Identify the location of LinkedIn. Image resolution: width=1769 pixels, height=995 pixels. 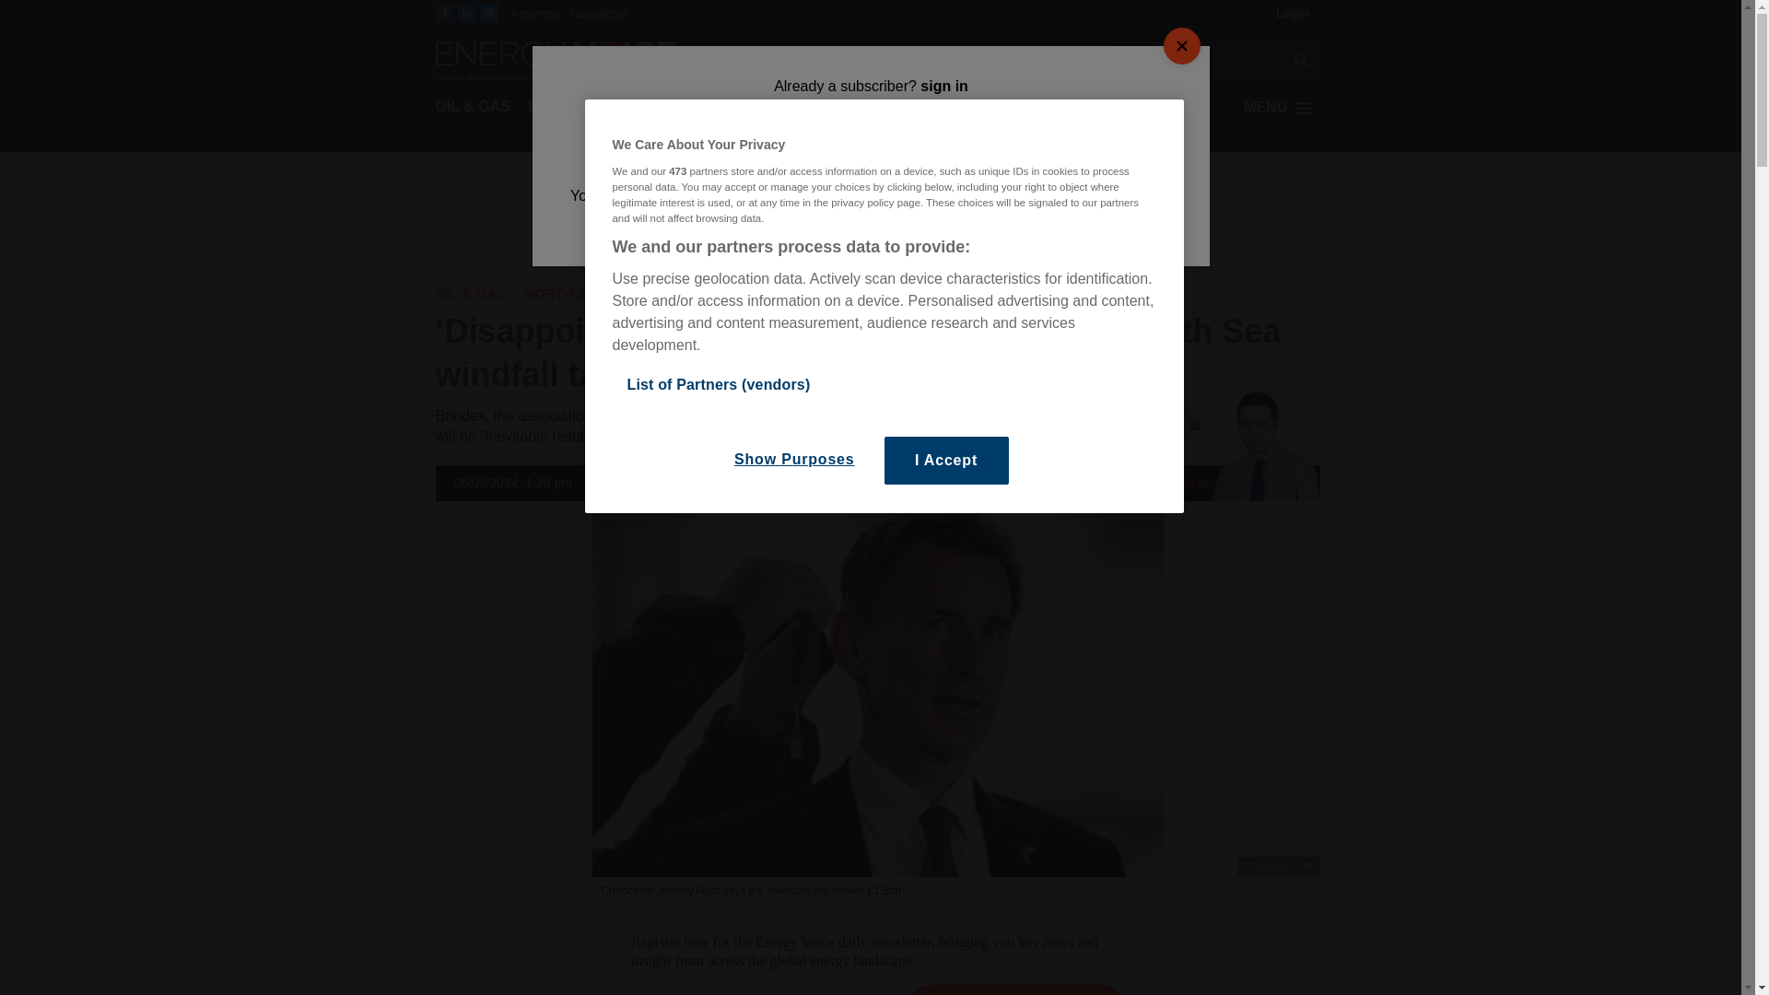
(466, 13).